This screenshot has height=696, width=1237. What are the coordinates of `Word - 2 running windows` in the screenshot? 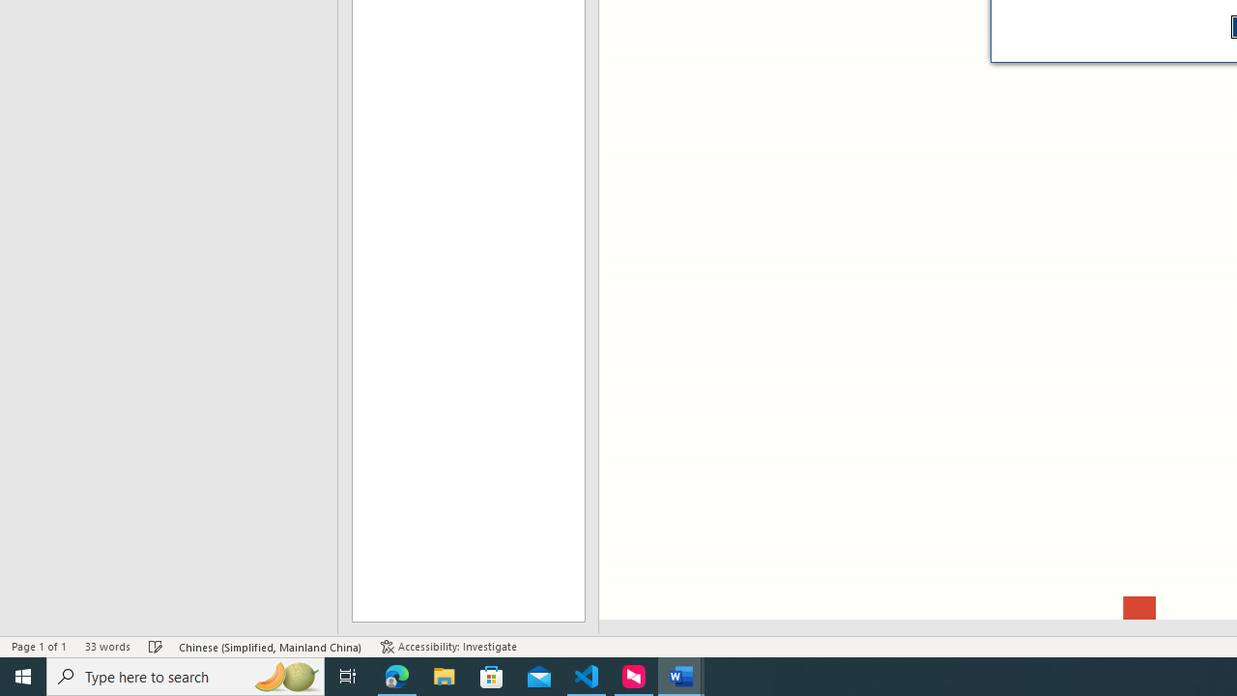 It's located at (680, 677).